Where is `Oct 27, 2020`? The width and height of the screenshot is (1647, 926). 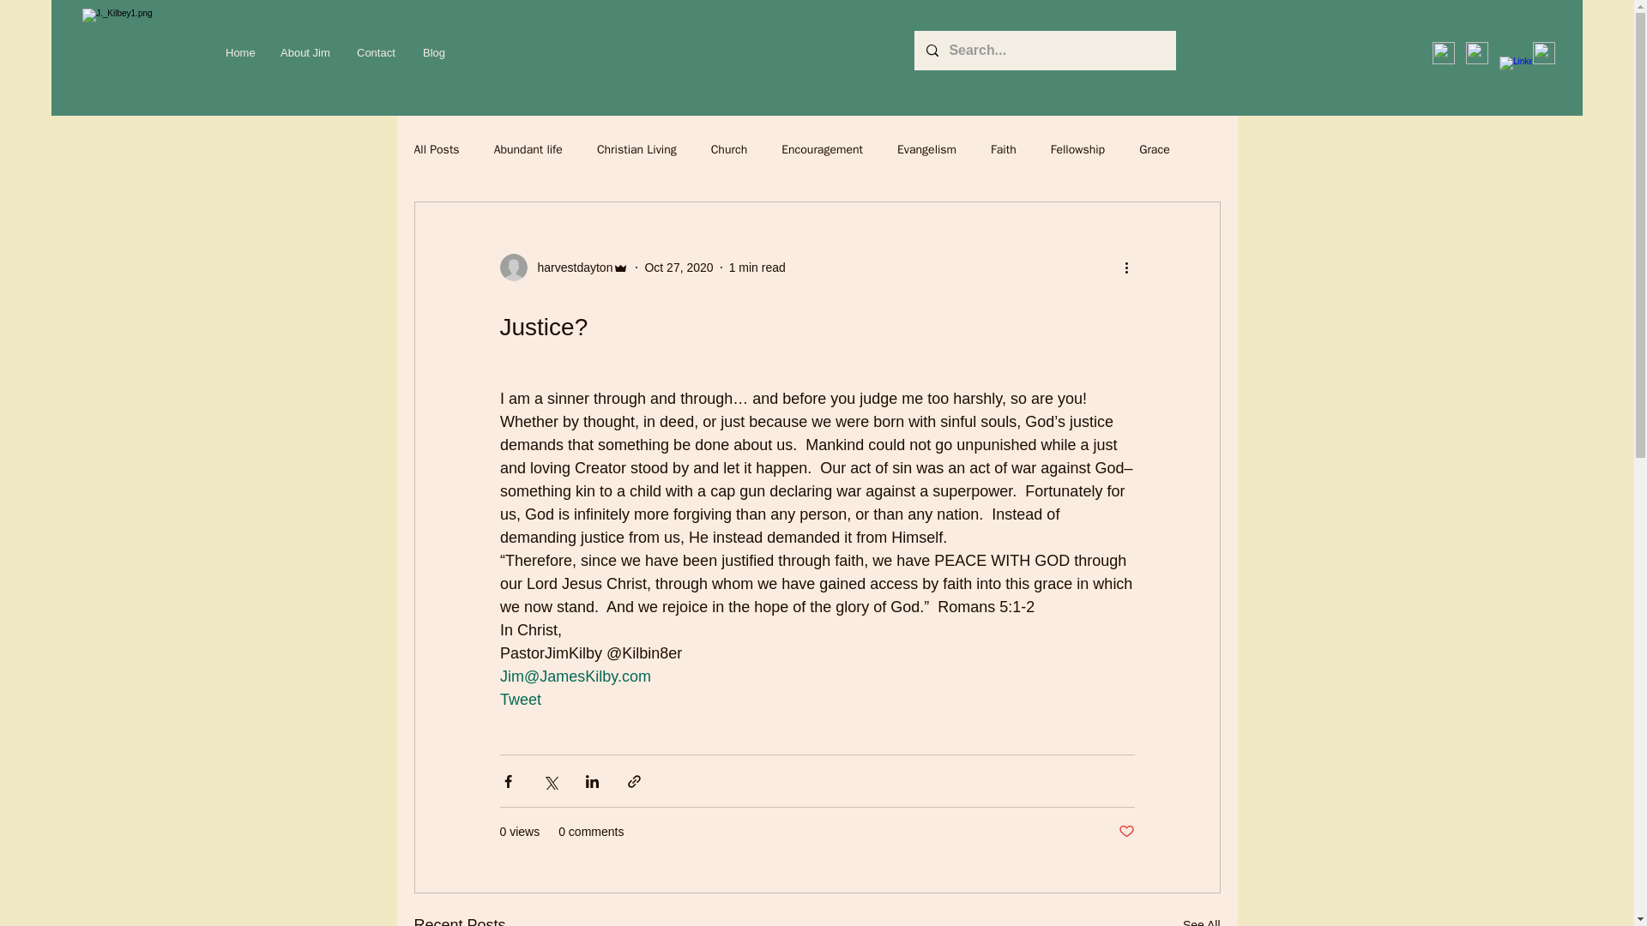
Oct 27, 2020 is located at coordinates (678, 267).